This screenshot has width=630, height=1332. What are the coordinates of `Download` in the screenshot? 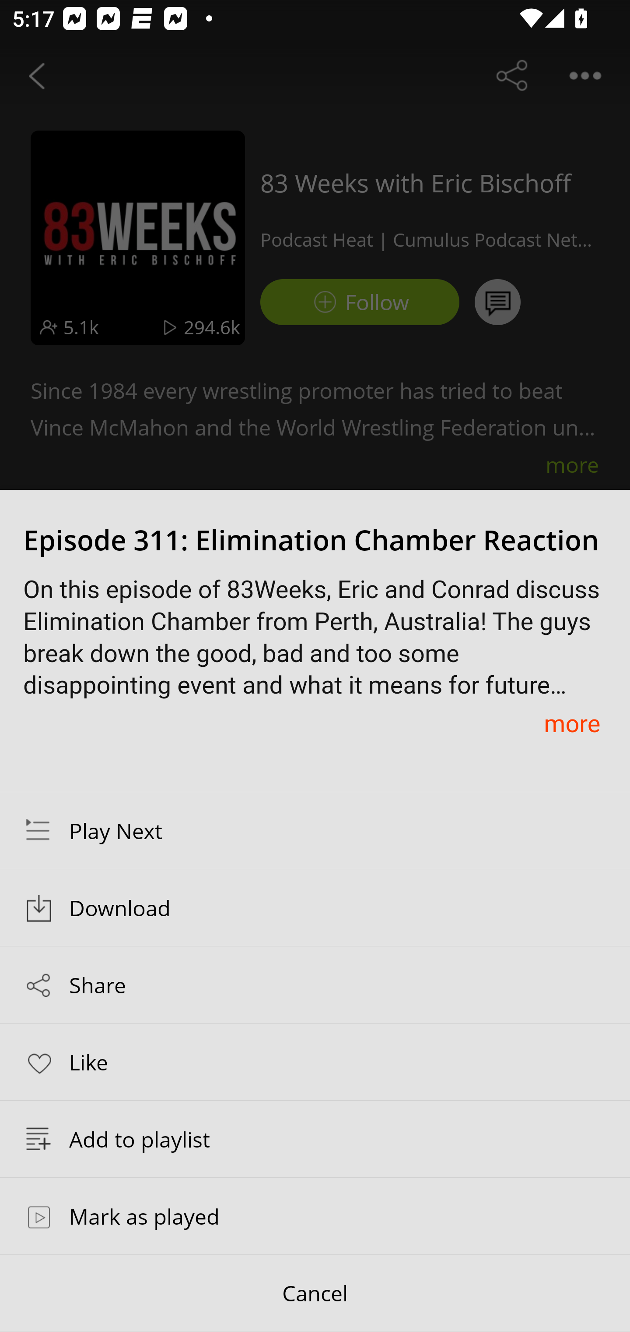 It's located at (315, 908).